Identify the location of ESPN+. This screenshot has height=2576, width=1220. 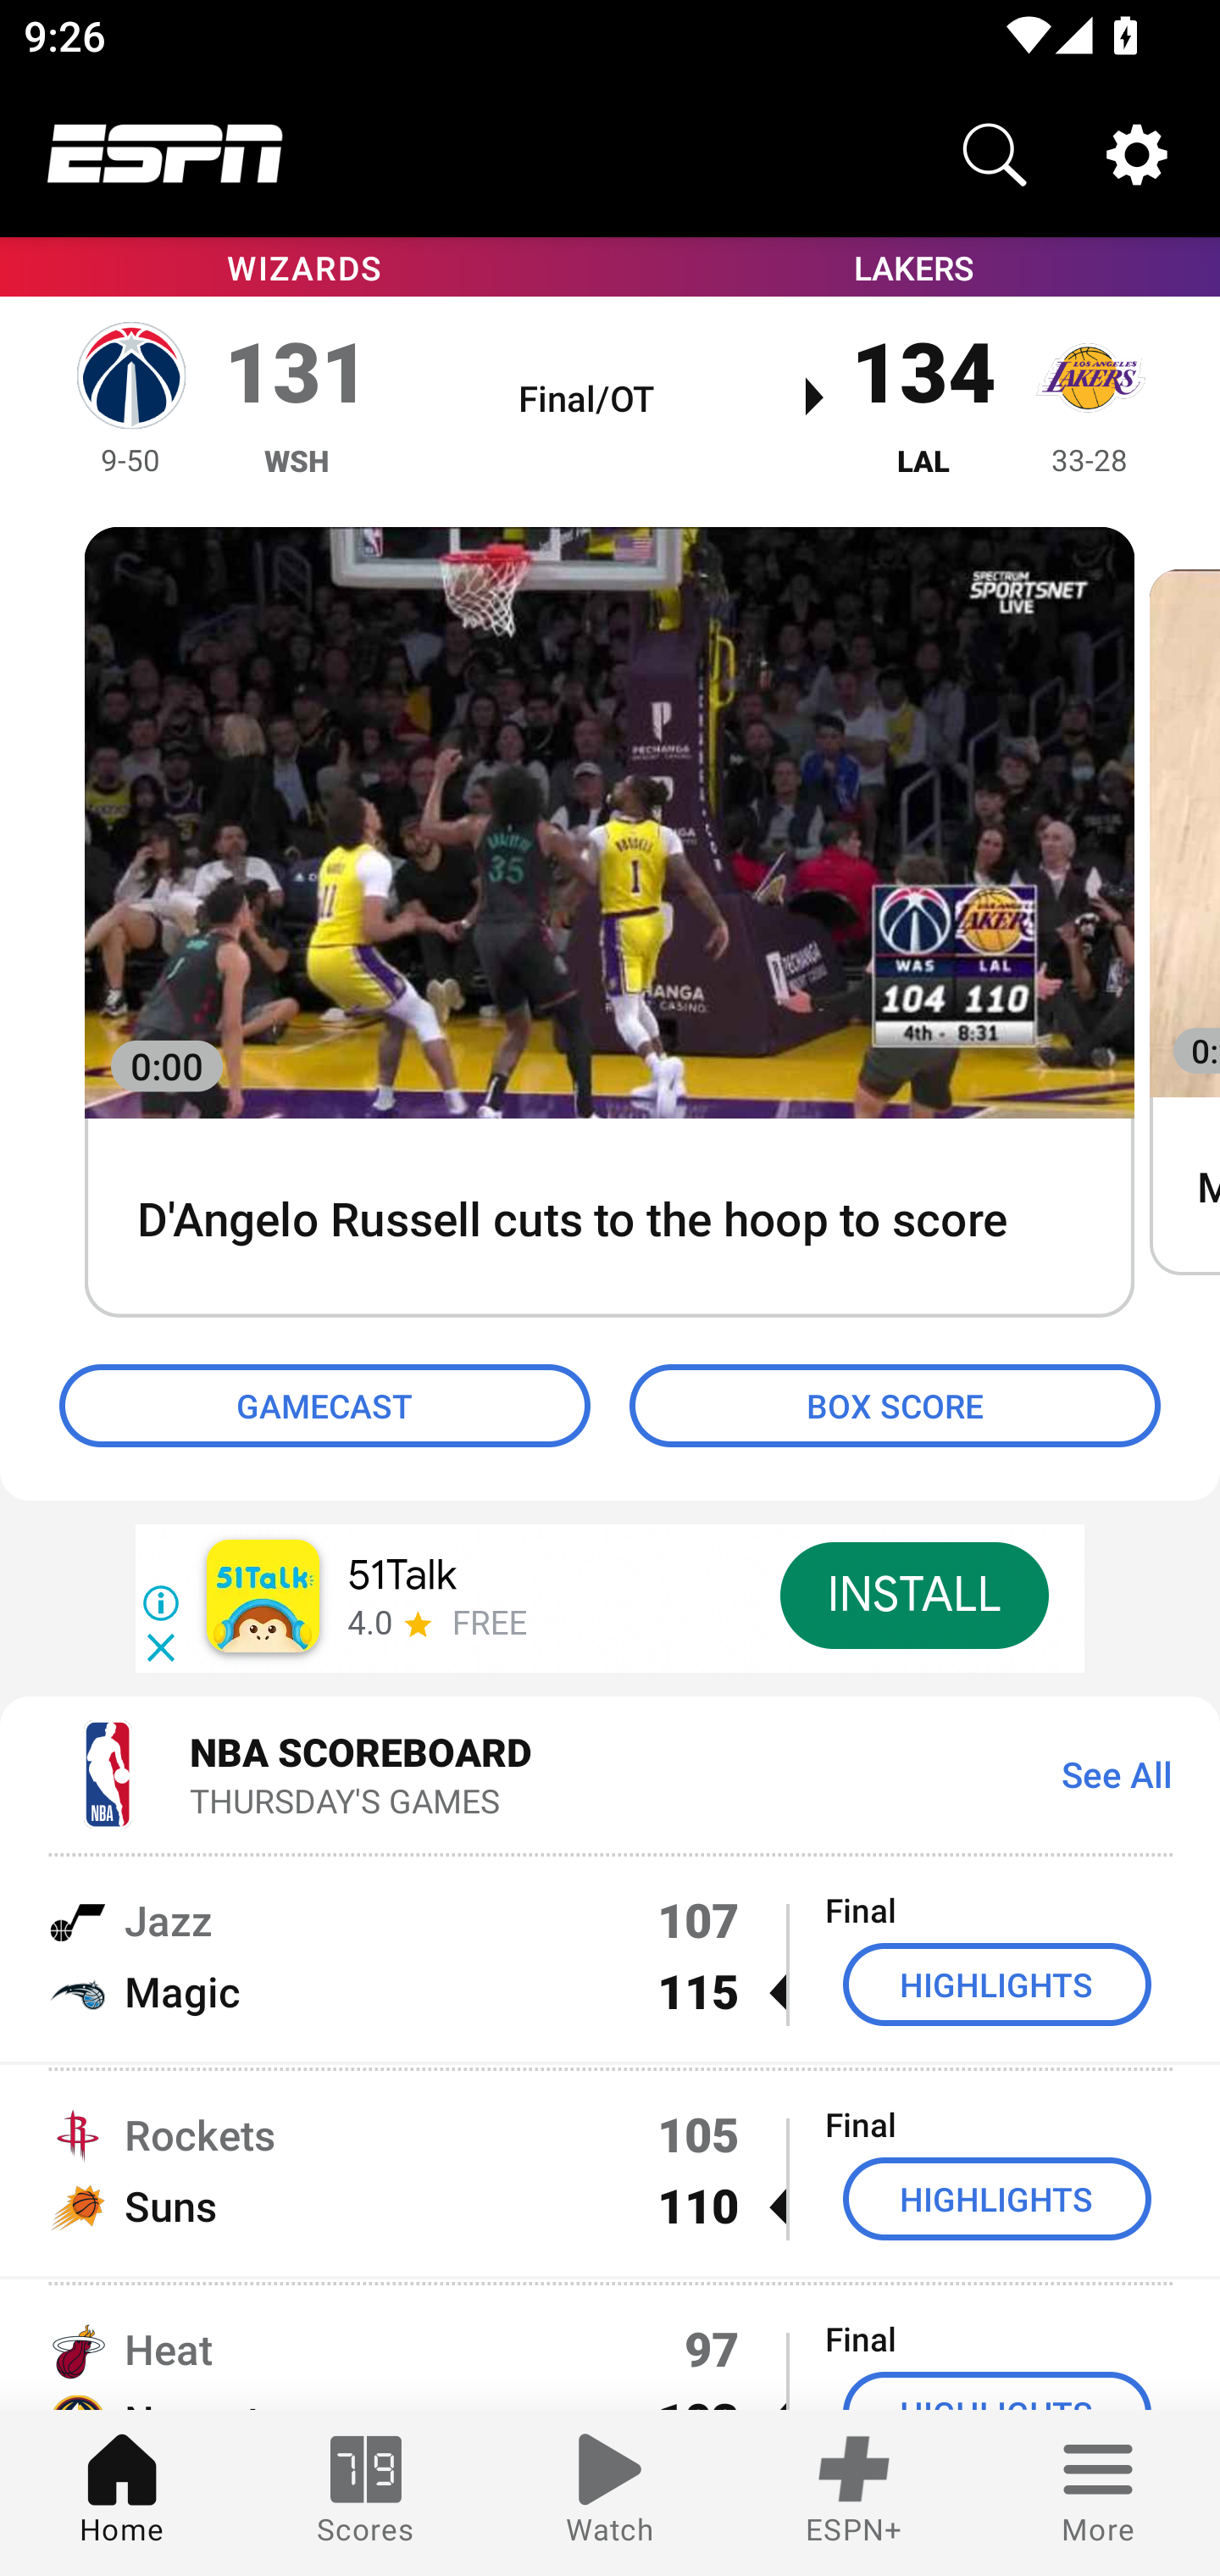
(854, 2493).